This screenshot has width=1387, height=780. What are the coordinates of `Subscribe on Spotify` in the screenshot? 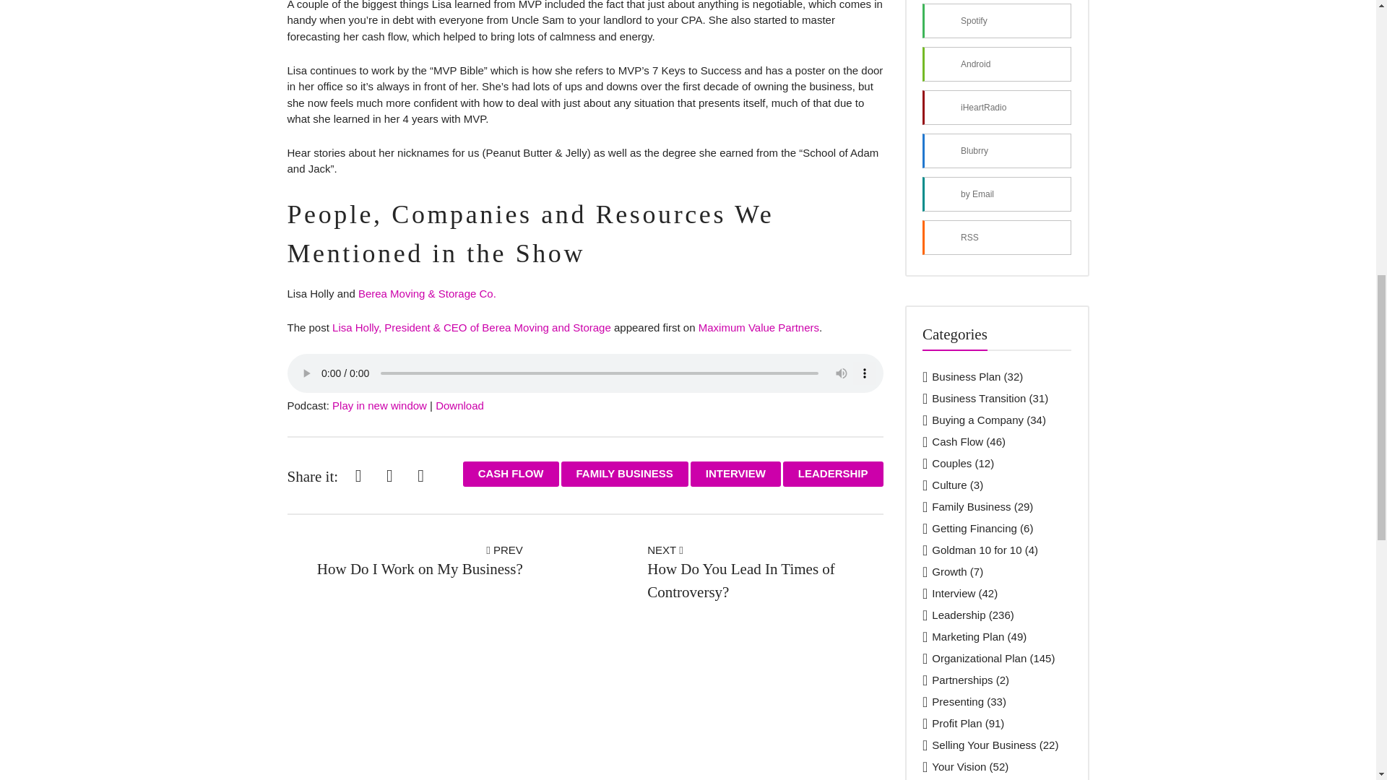 It's located at (996, 20).